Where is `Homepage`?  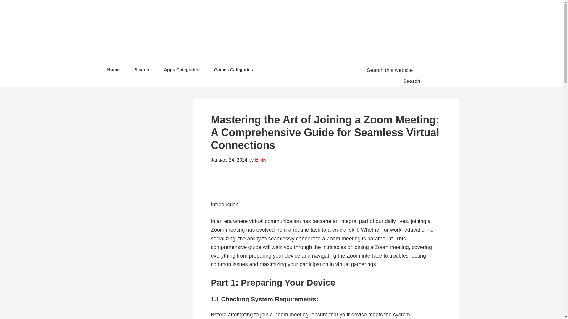 Homepage is located at coordinates (272, 32).